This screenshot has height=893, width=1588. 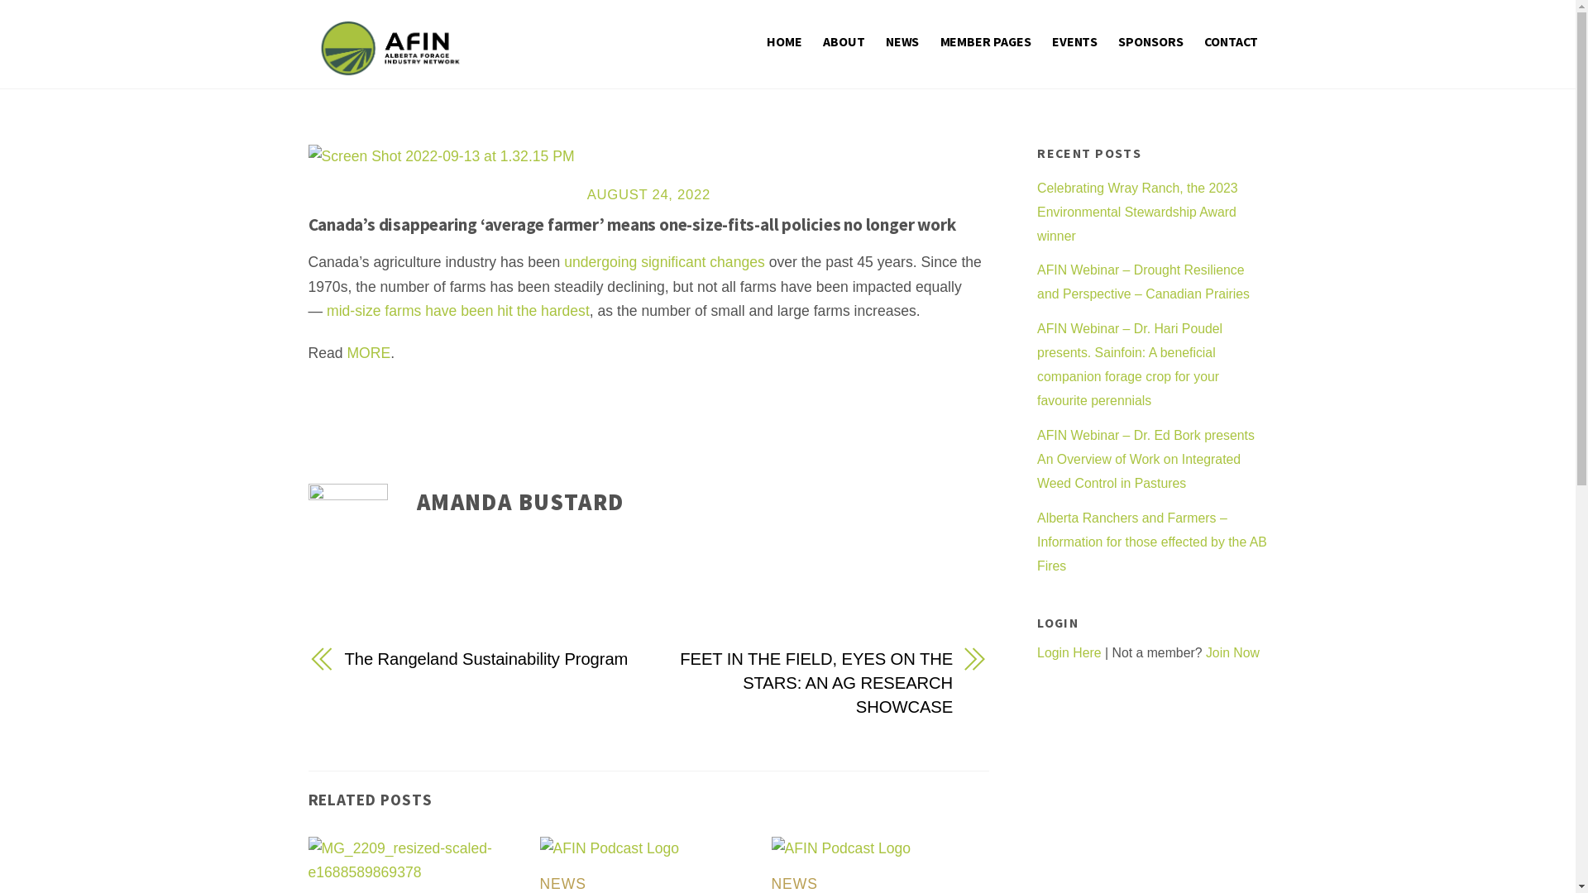 I want to click on MEMBER PAGES, so click(x=985, y=41).